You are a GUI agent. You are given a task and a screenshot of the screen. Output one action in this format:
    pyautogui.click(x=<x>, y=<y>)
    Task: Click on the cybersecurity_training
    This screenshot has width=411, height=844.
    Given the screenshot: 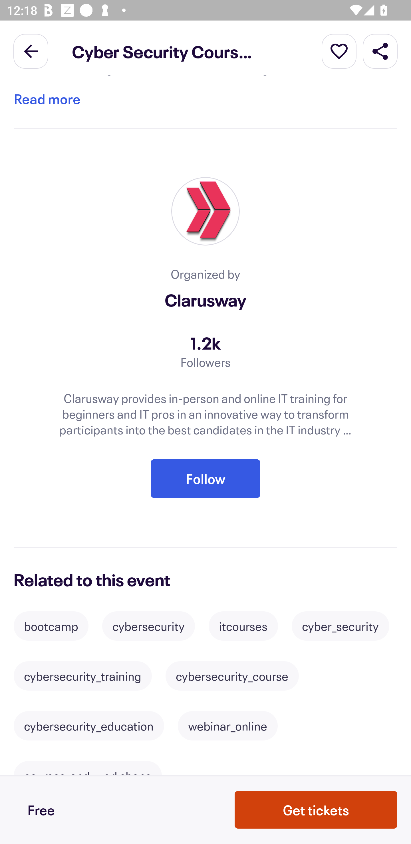 What is the action you would take?
    pyautogui.click(x=82, y=676)
    